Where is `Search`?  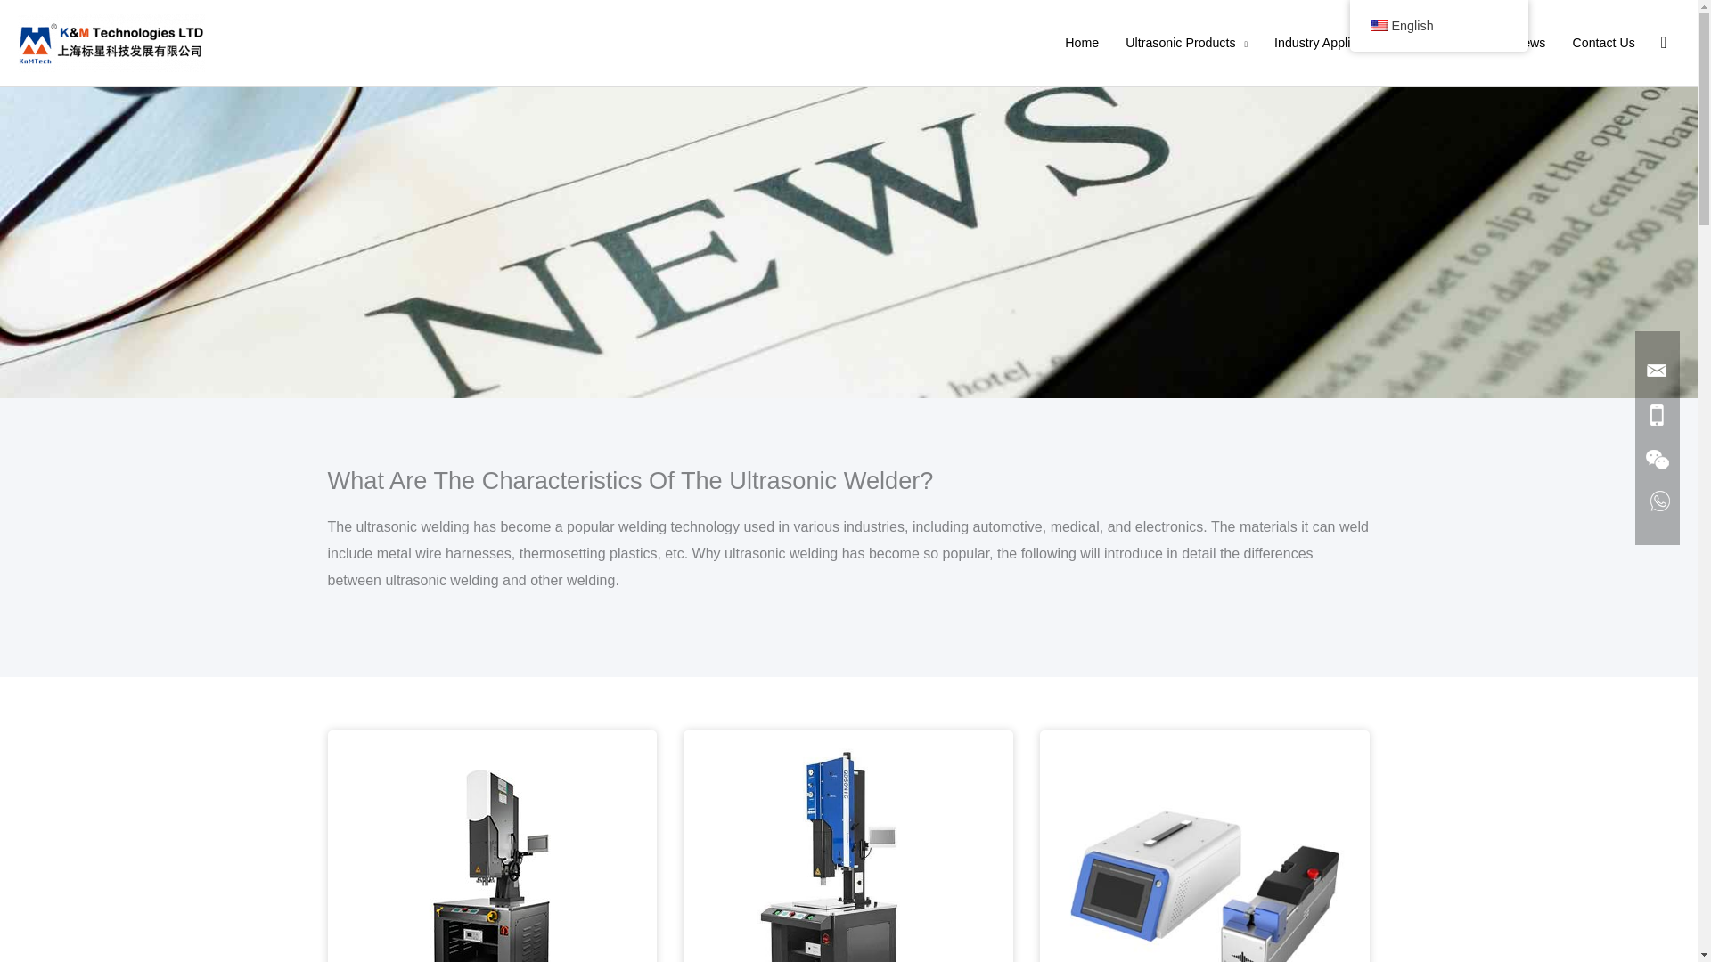 Search is located at coordinates (1664, 43).